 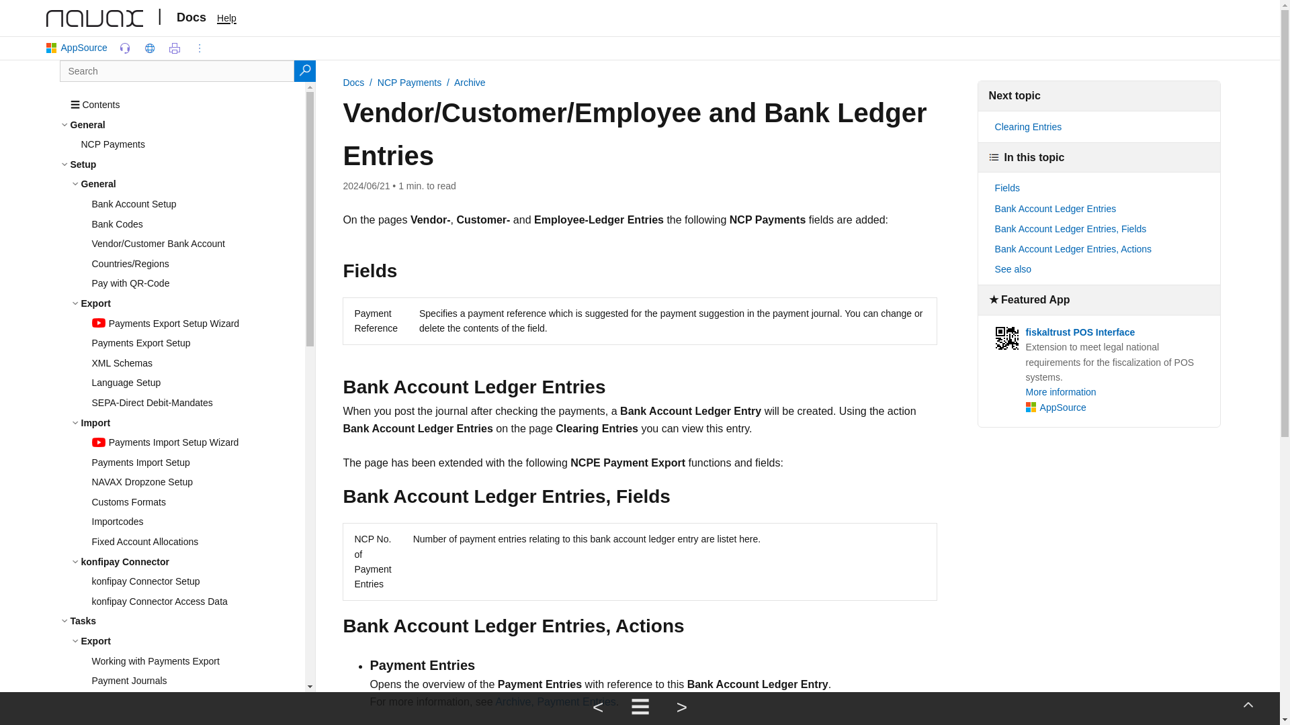 I want to click on XML Schemas, so click(x=198, y=364).